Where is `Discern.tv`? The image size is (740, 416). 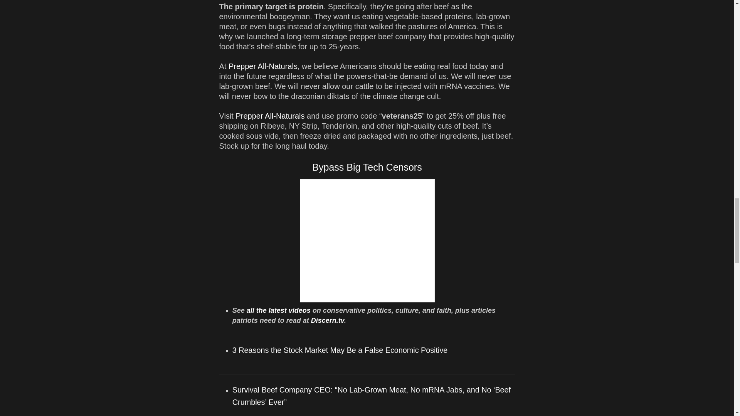 Discern.tv is located at coordinates (327, 320).